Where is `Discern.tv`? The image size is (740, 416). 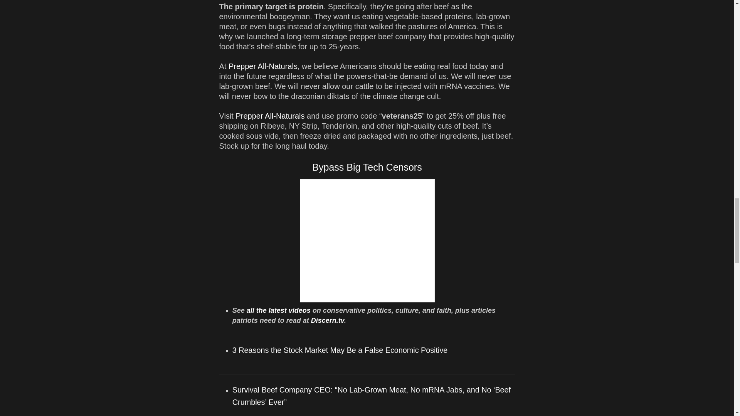 Discern.tv is located at coordinates (327, 320).